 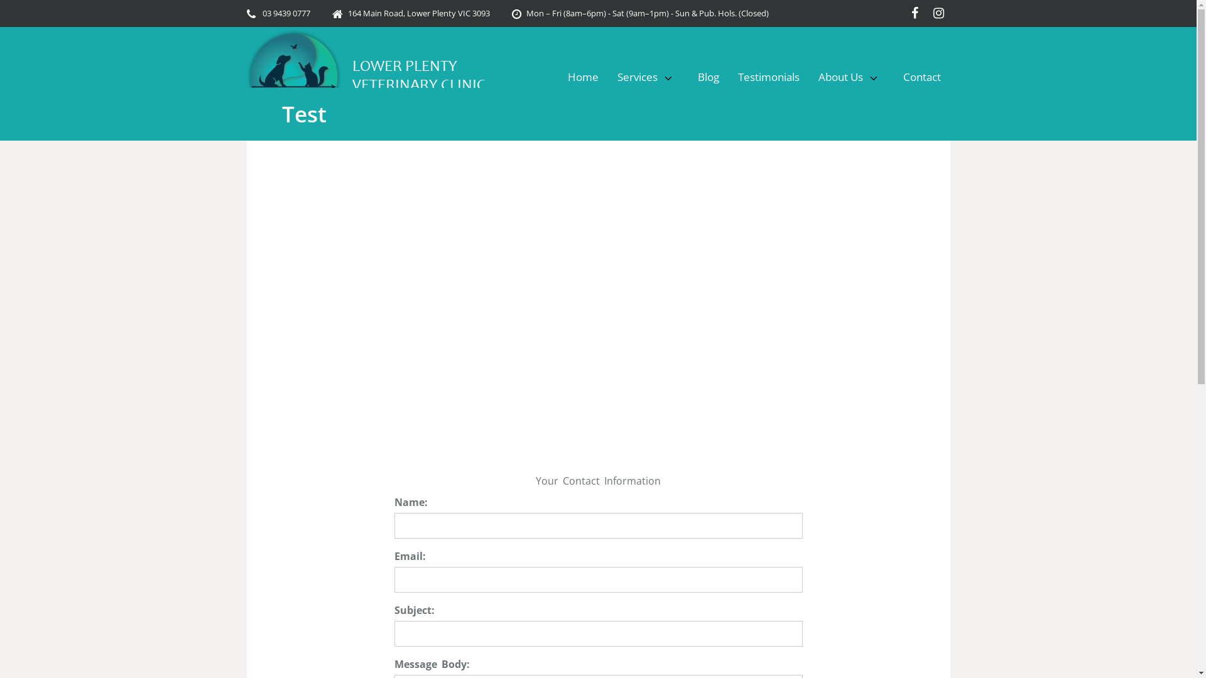 I want to click on logo, so click(x=293, y=77).